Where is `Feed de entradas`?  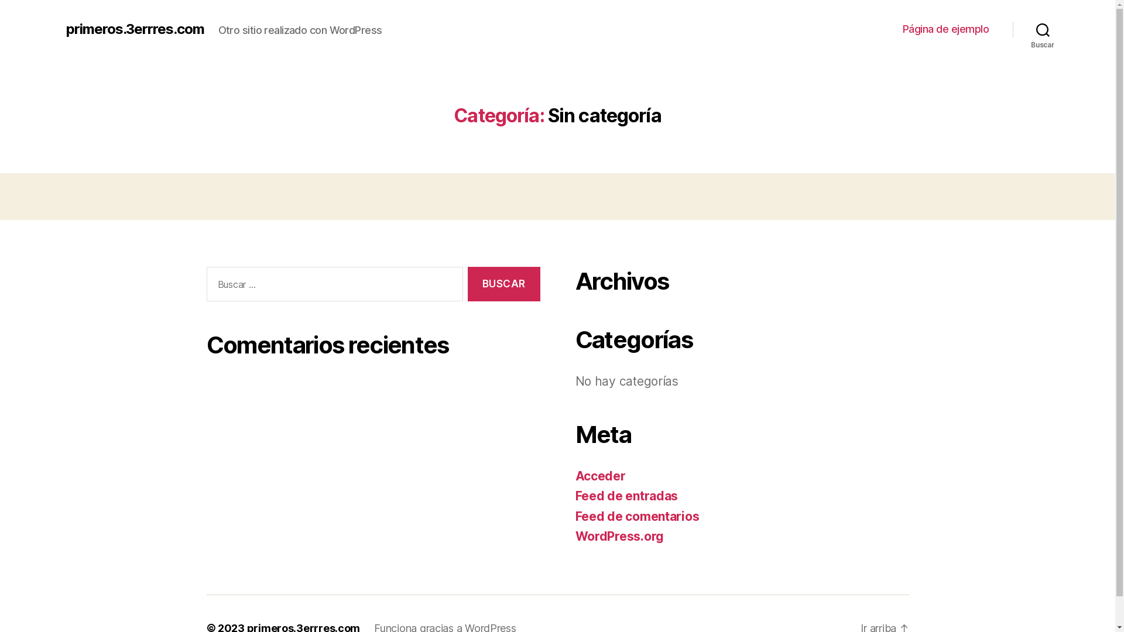 Feed de entradas is located at coordinates (626, 496).